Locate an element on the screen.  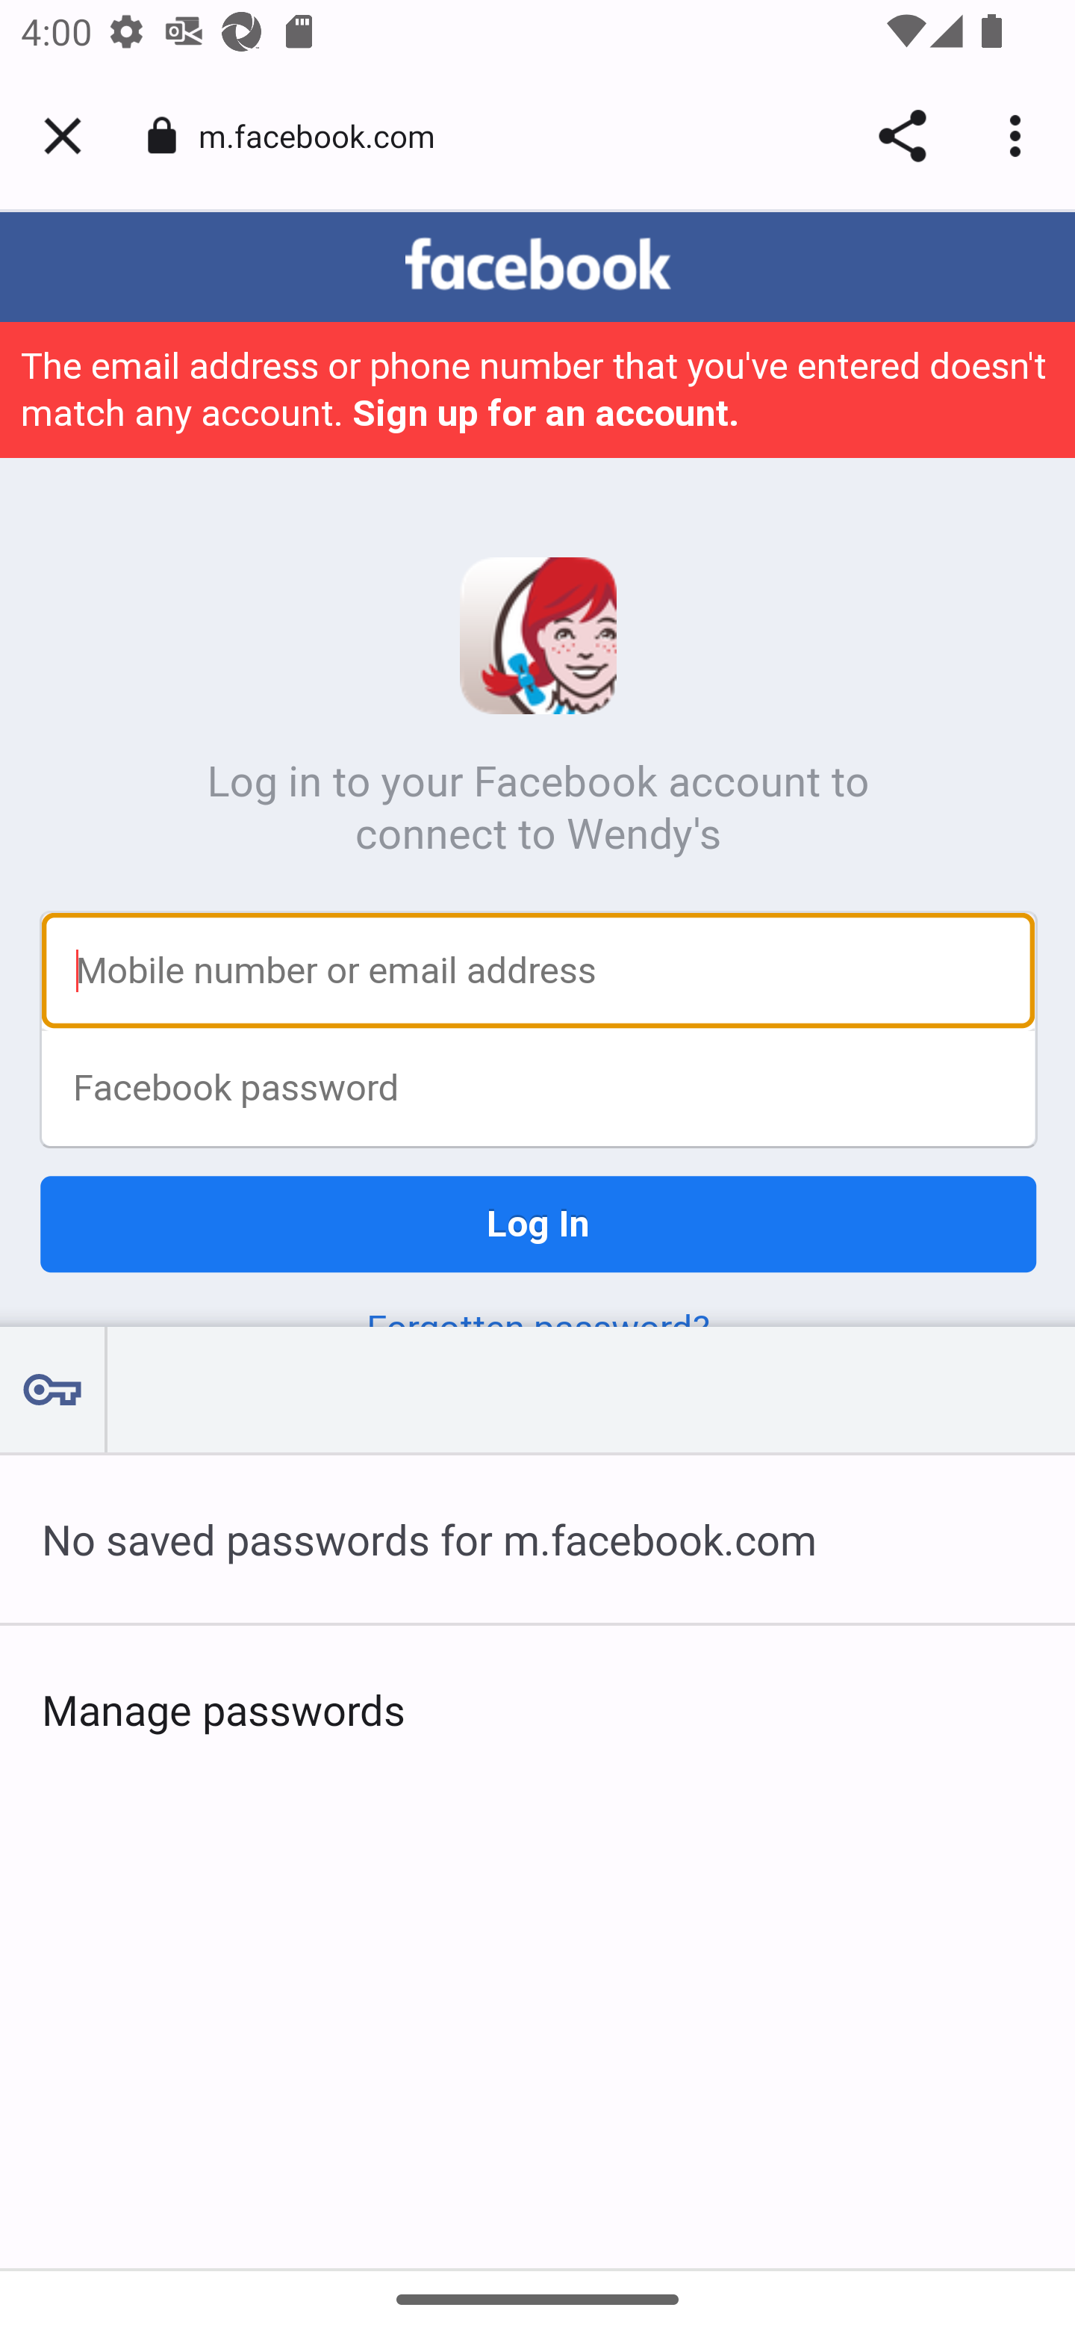
facebook is located at coordinates (537, 267).